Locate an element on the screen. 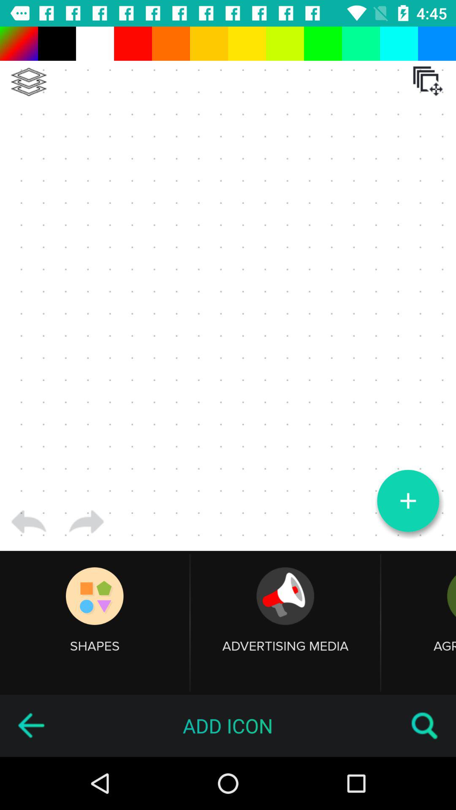  tap the item at the center is located at coordinates (228, 289).